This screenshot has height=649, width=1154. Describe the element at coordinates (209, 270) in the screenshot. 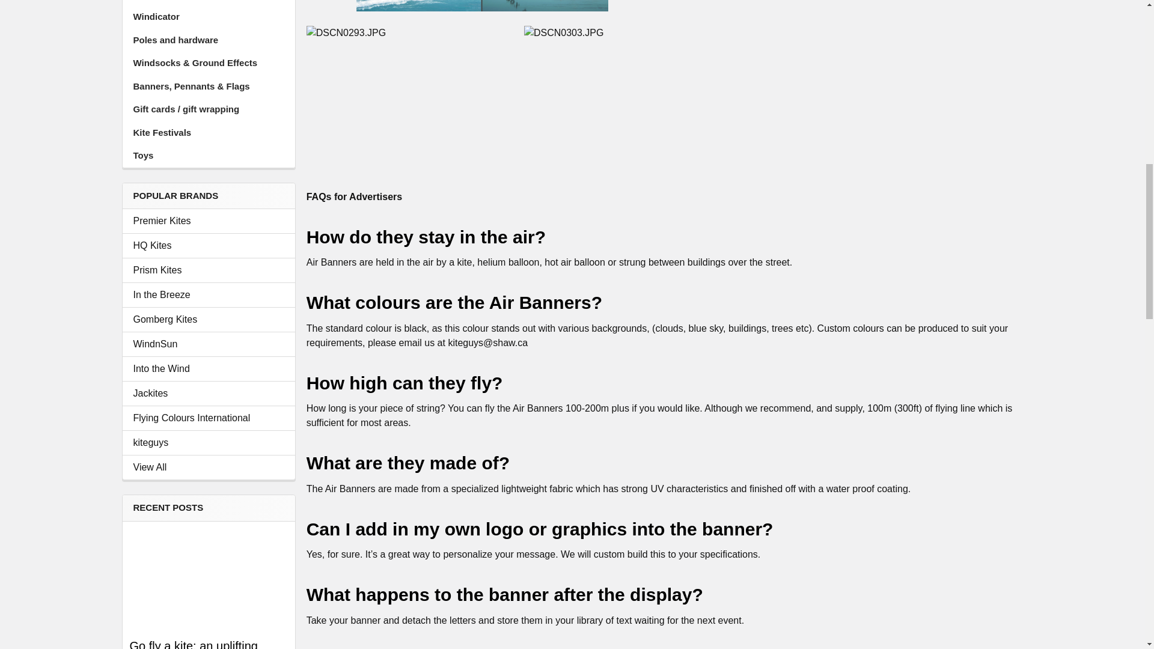

I see `Prism Kites` at that location.